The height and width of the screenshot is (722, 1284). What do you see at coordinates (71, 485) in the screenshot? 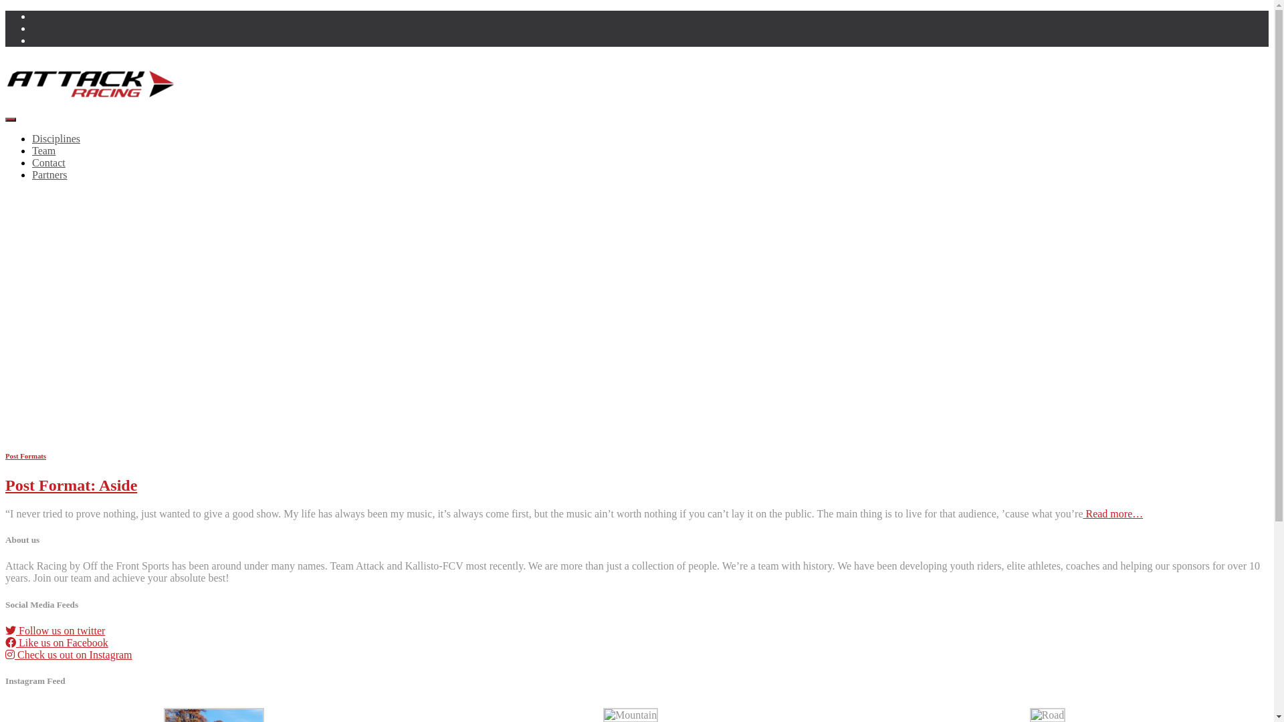
I see `Post Format: Aside` at bounding box center [71, 485].